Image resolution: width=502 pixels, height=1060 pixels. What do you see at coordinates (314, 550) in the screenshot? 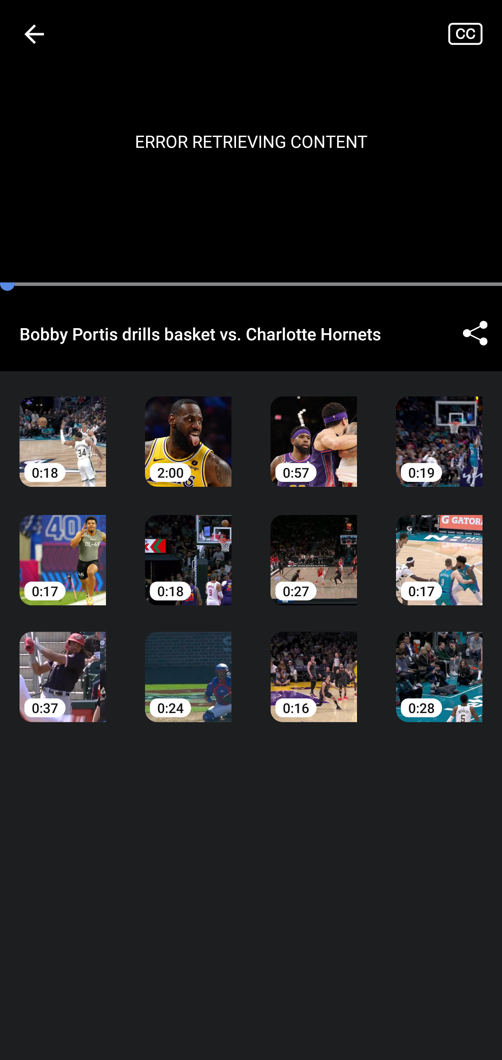
I see `0:27` at bounding box center [314, 550].